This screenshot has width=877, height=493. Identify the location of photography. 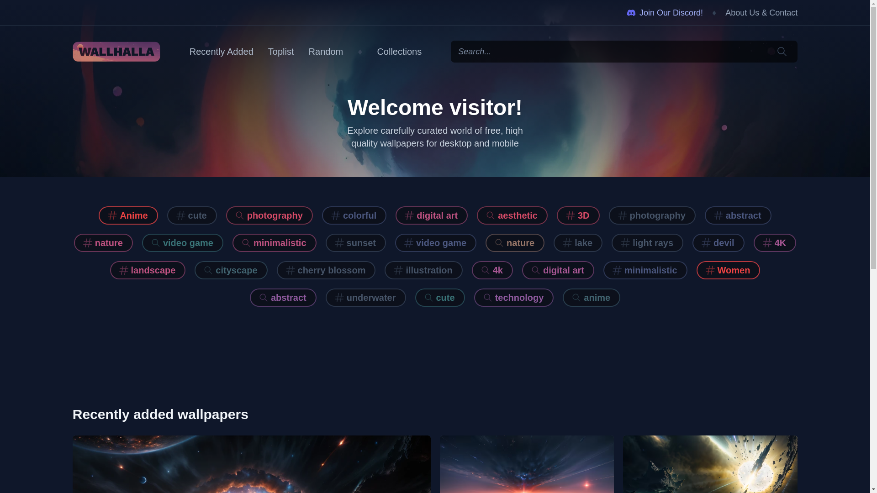
(652, 215).